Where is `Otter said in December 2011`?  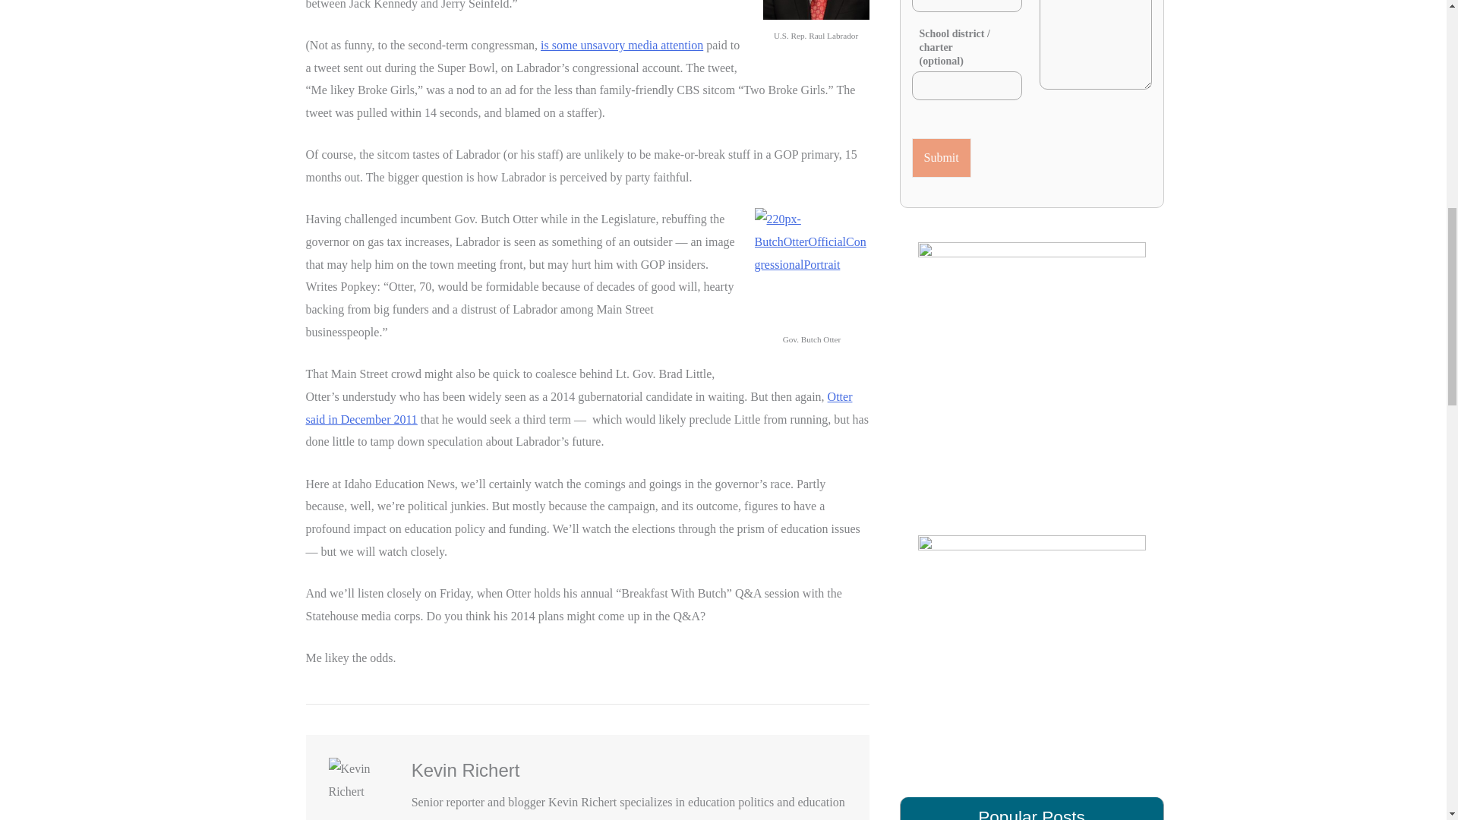
Otter said in December 2011 is located at coordinates (578, 408).